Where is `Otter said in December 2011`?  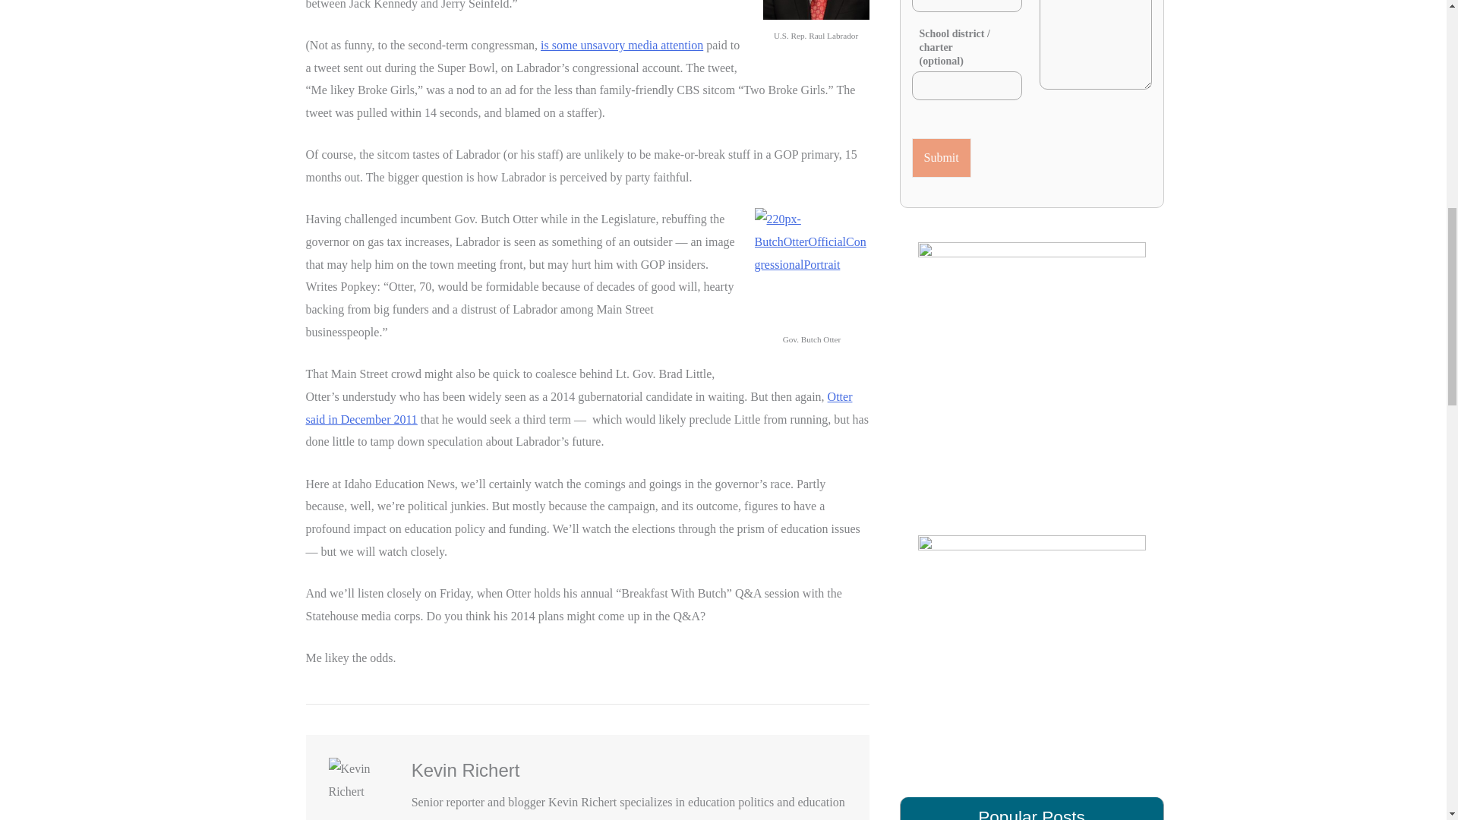
Otter said in December 2011 is located at coordinates (578, 408).